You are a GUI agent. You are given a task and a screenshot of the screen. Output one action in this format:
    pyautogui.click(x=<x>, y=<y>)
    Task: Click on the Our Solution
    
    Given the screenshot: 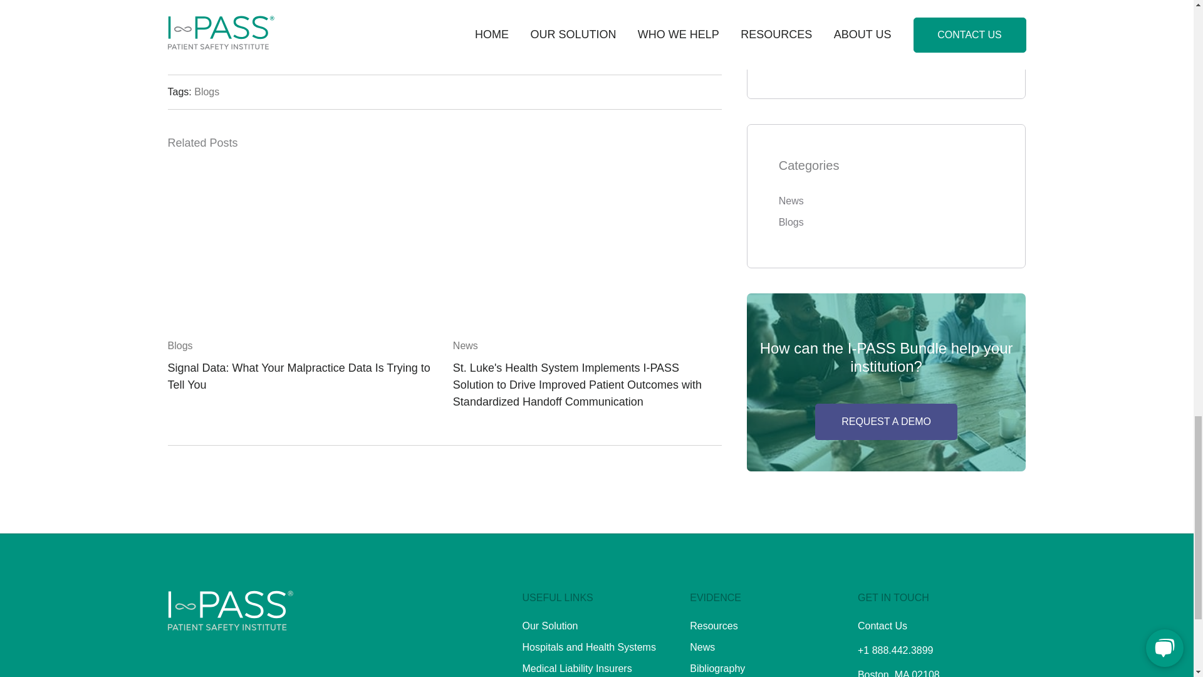 What is the action you would take?
    pyautogui.click(x=550, y=626)
    